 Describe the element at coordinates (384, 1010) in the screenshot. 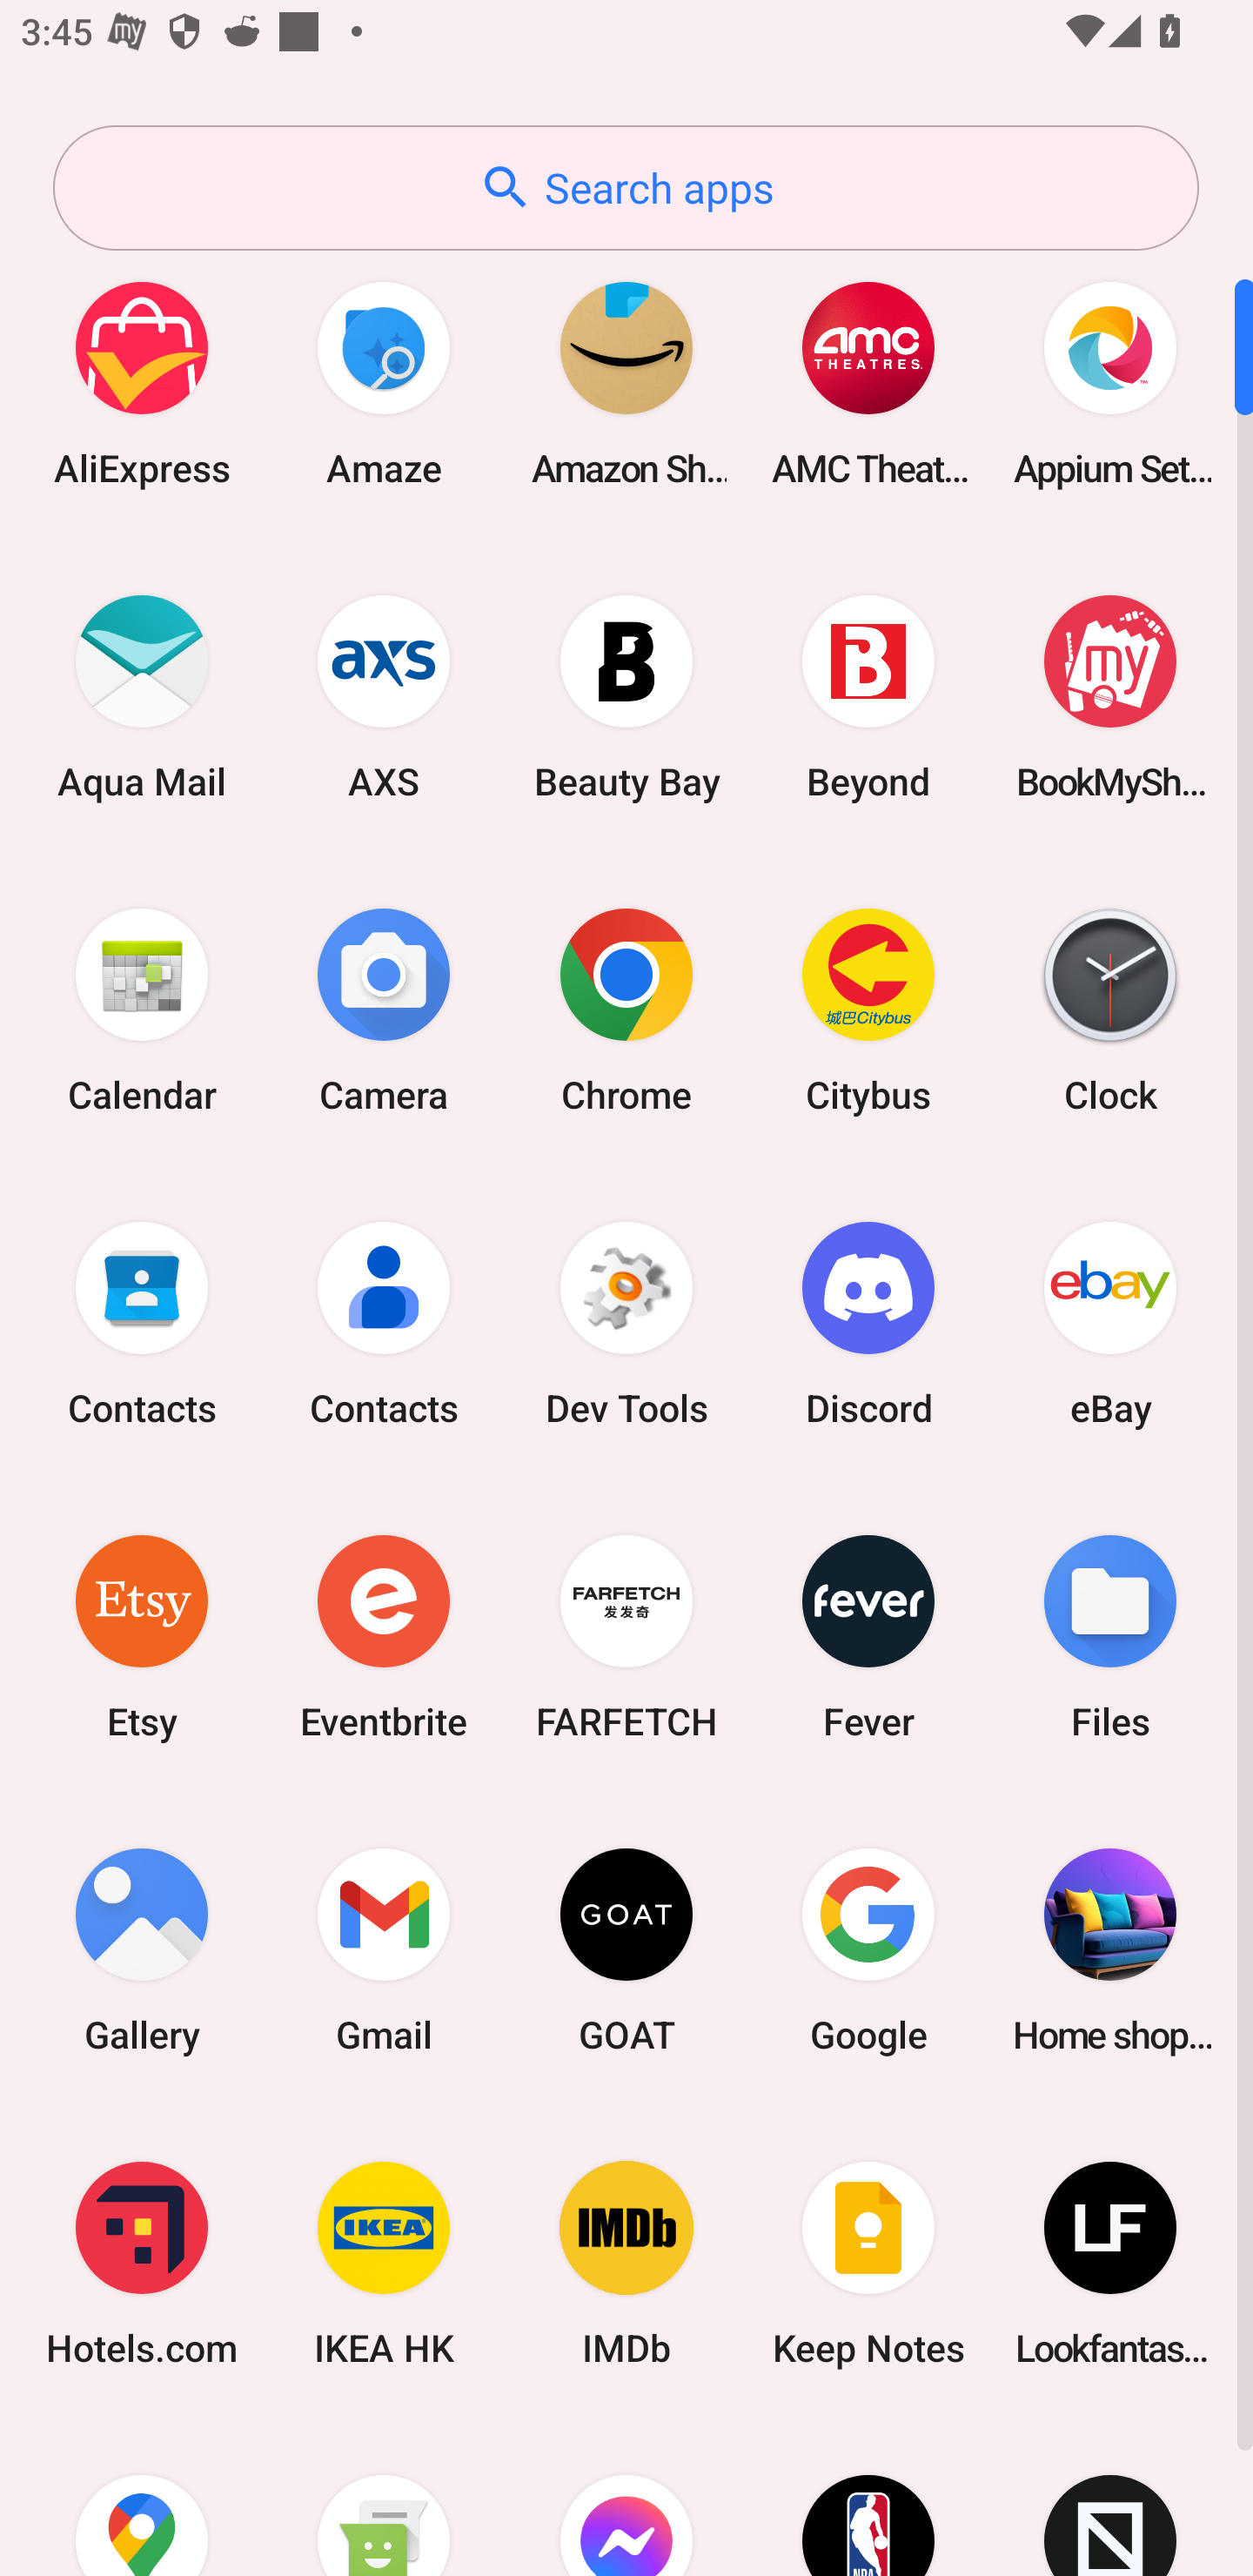

I see `Camera` at that location.